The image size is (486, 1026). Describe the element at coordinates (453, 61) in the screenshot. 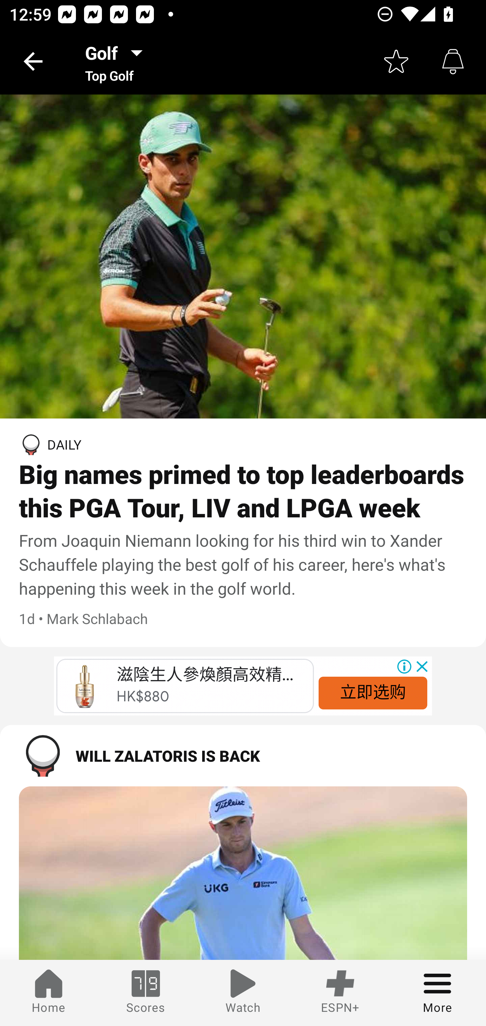

I see `Alerts` at that location.